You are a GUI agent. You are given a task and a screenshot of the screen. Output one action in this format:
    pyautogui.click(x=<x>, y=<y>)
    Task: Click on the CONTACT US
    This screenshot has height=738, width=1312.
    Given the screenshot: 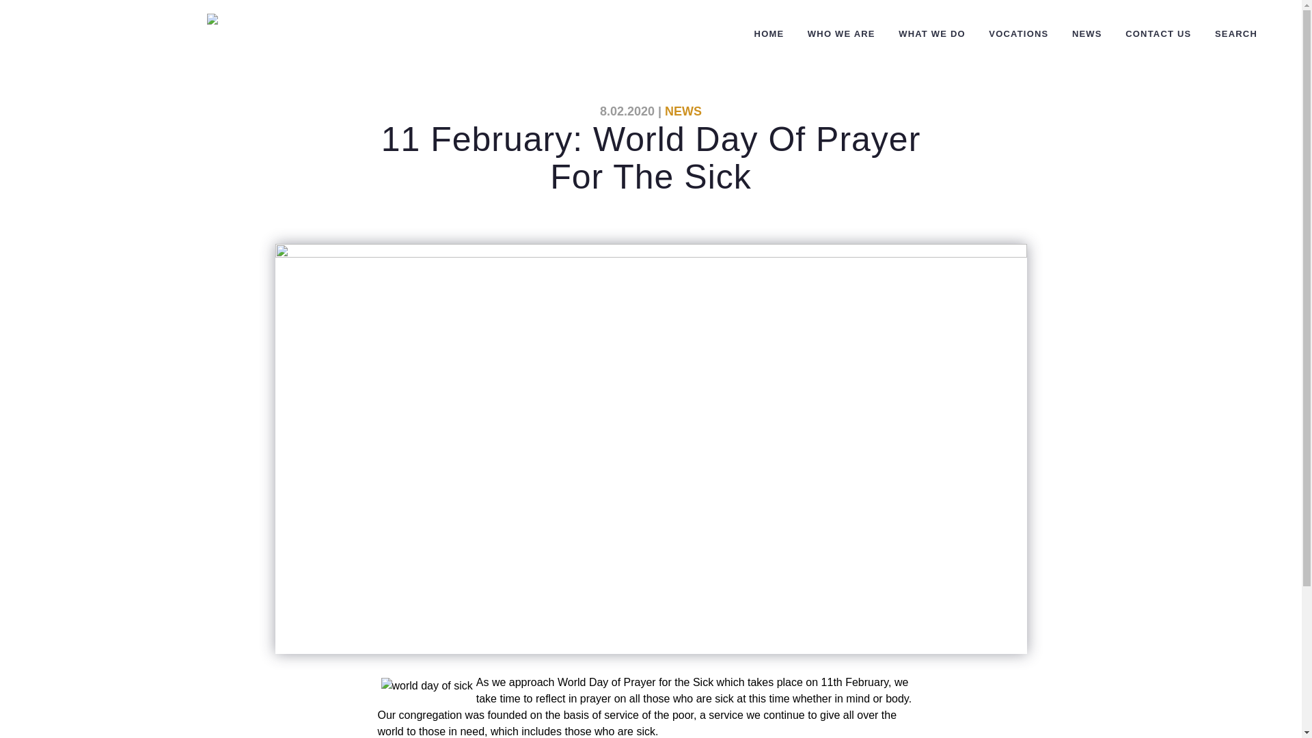 What is the action you would take?
    pyautogui.click(x=1158, y=34)
    